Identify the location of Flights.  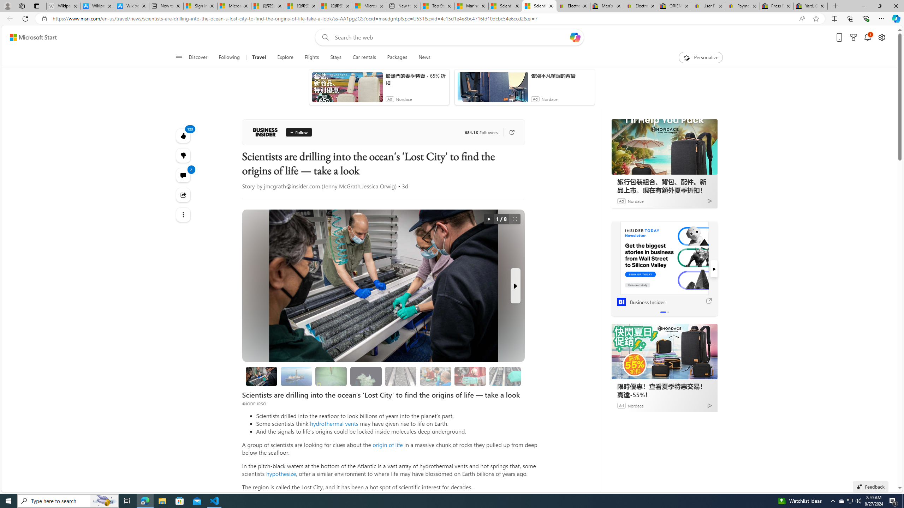
(311, 58).